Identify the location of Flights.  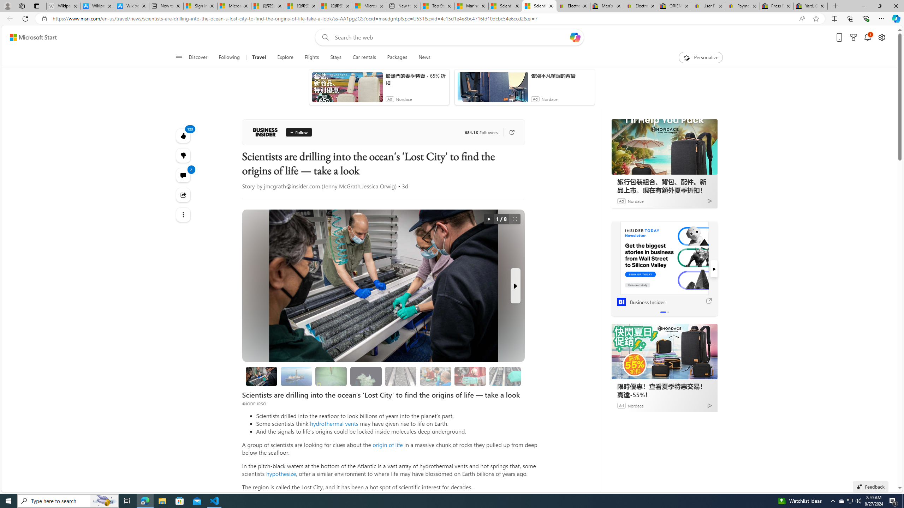
(311, 58).